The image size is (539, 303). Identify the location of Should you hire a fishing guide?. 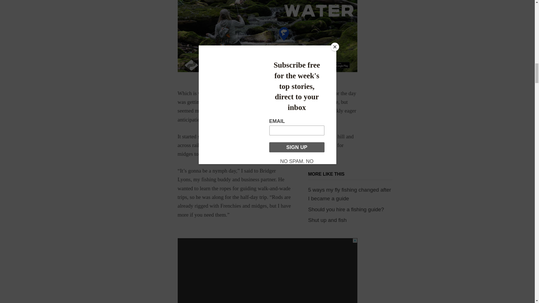
(346, 209).